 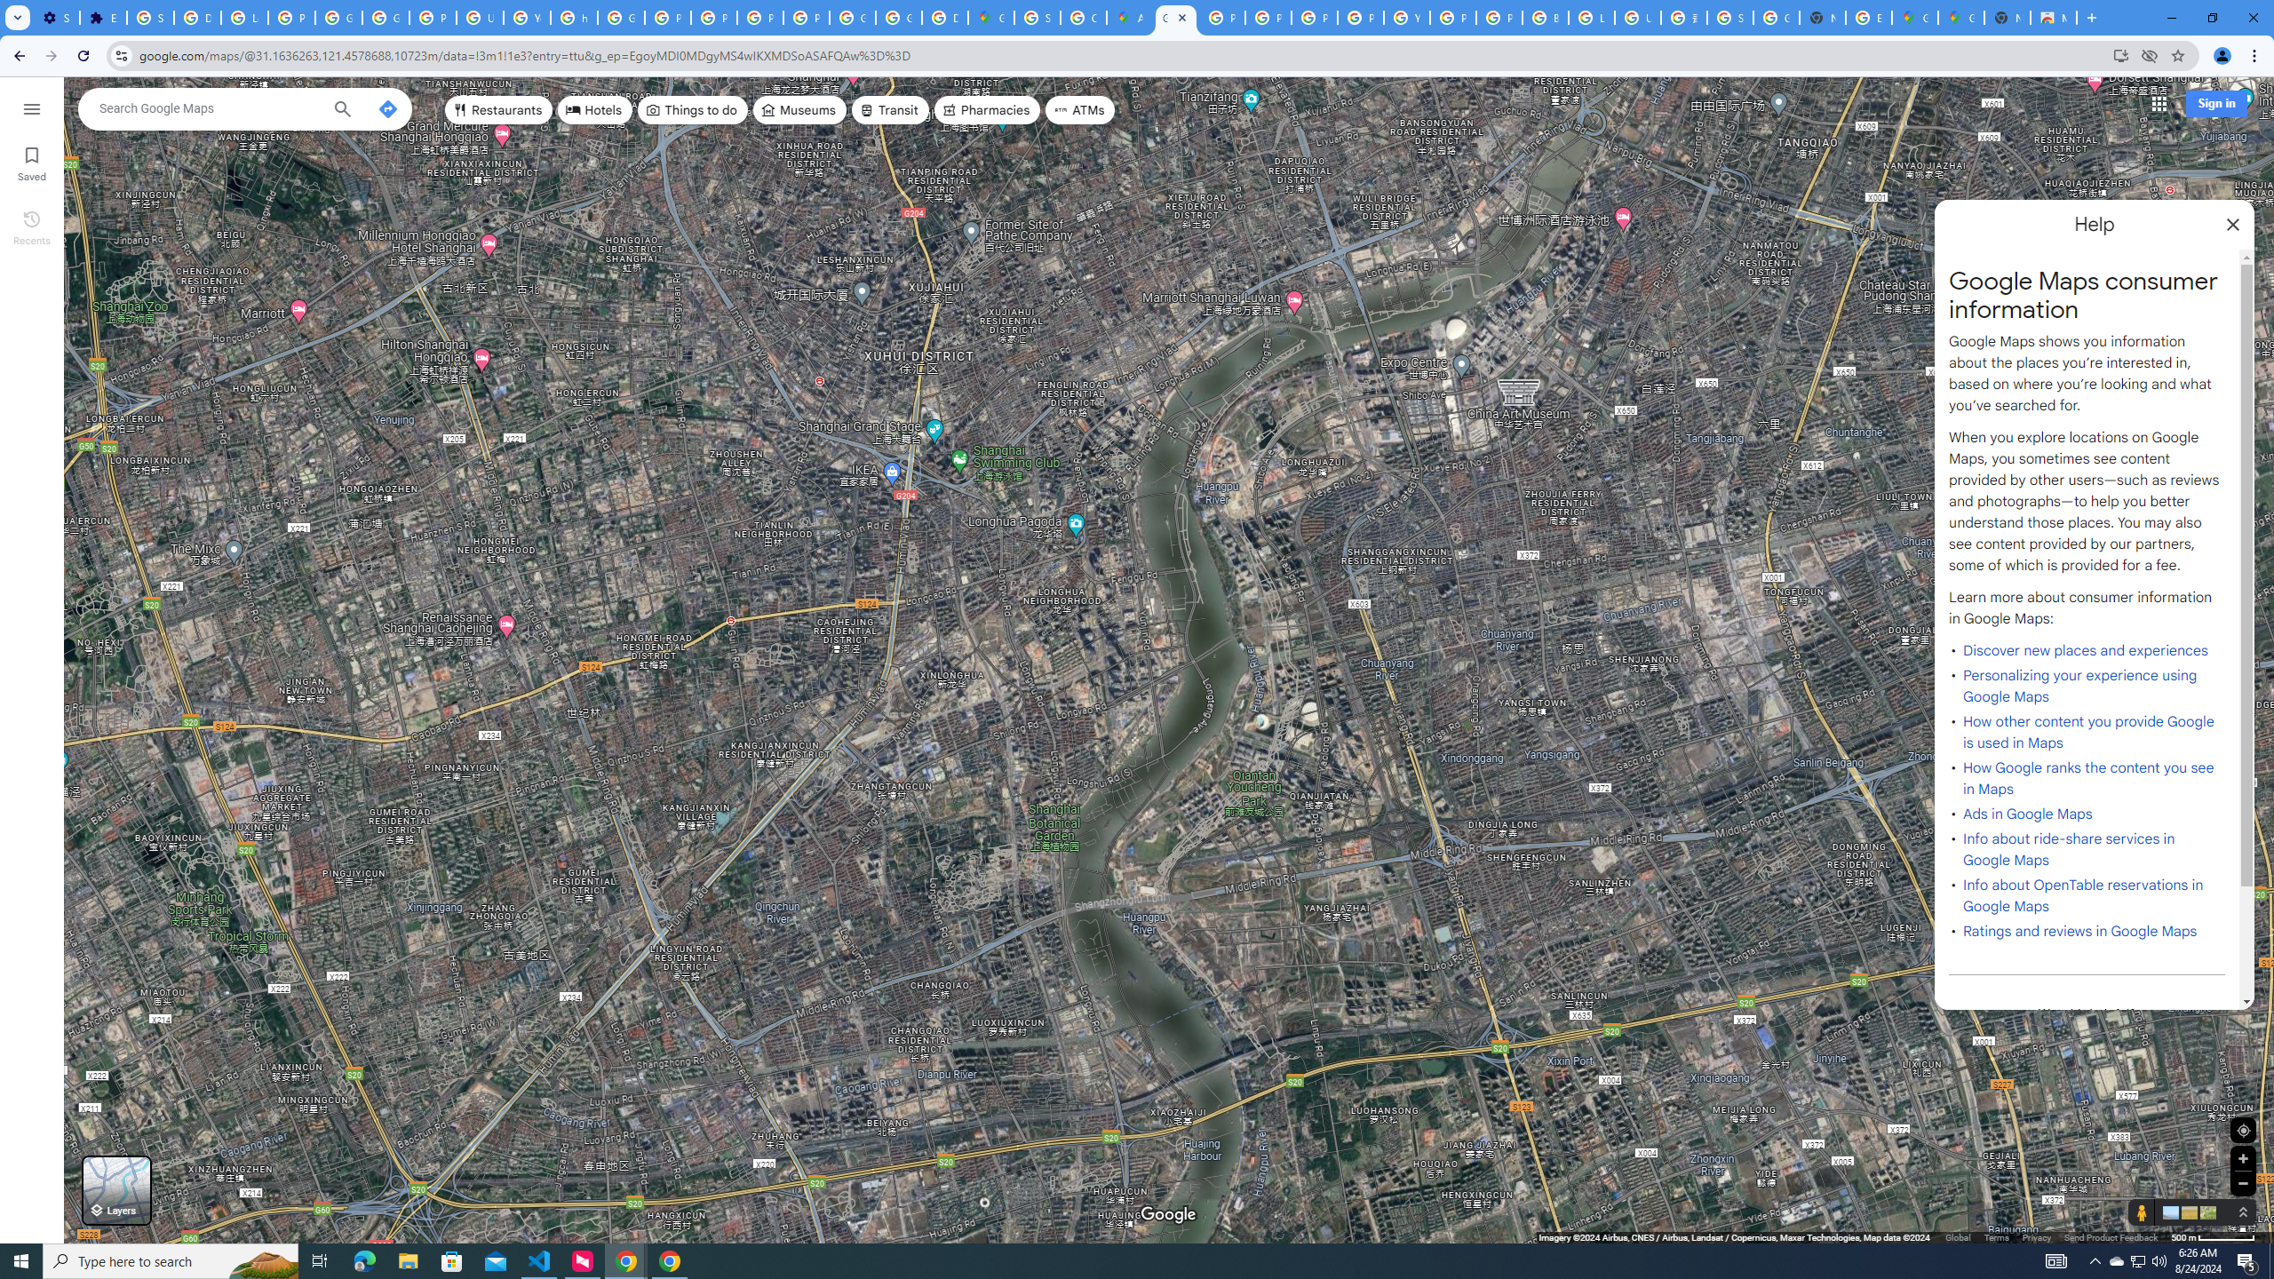 What do you see at coordinates (2088, 778) in the screenshot?
I see `How Google ranks the content you see in Maps` at bounding box center [2088, 778].